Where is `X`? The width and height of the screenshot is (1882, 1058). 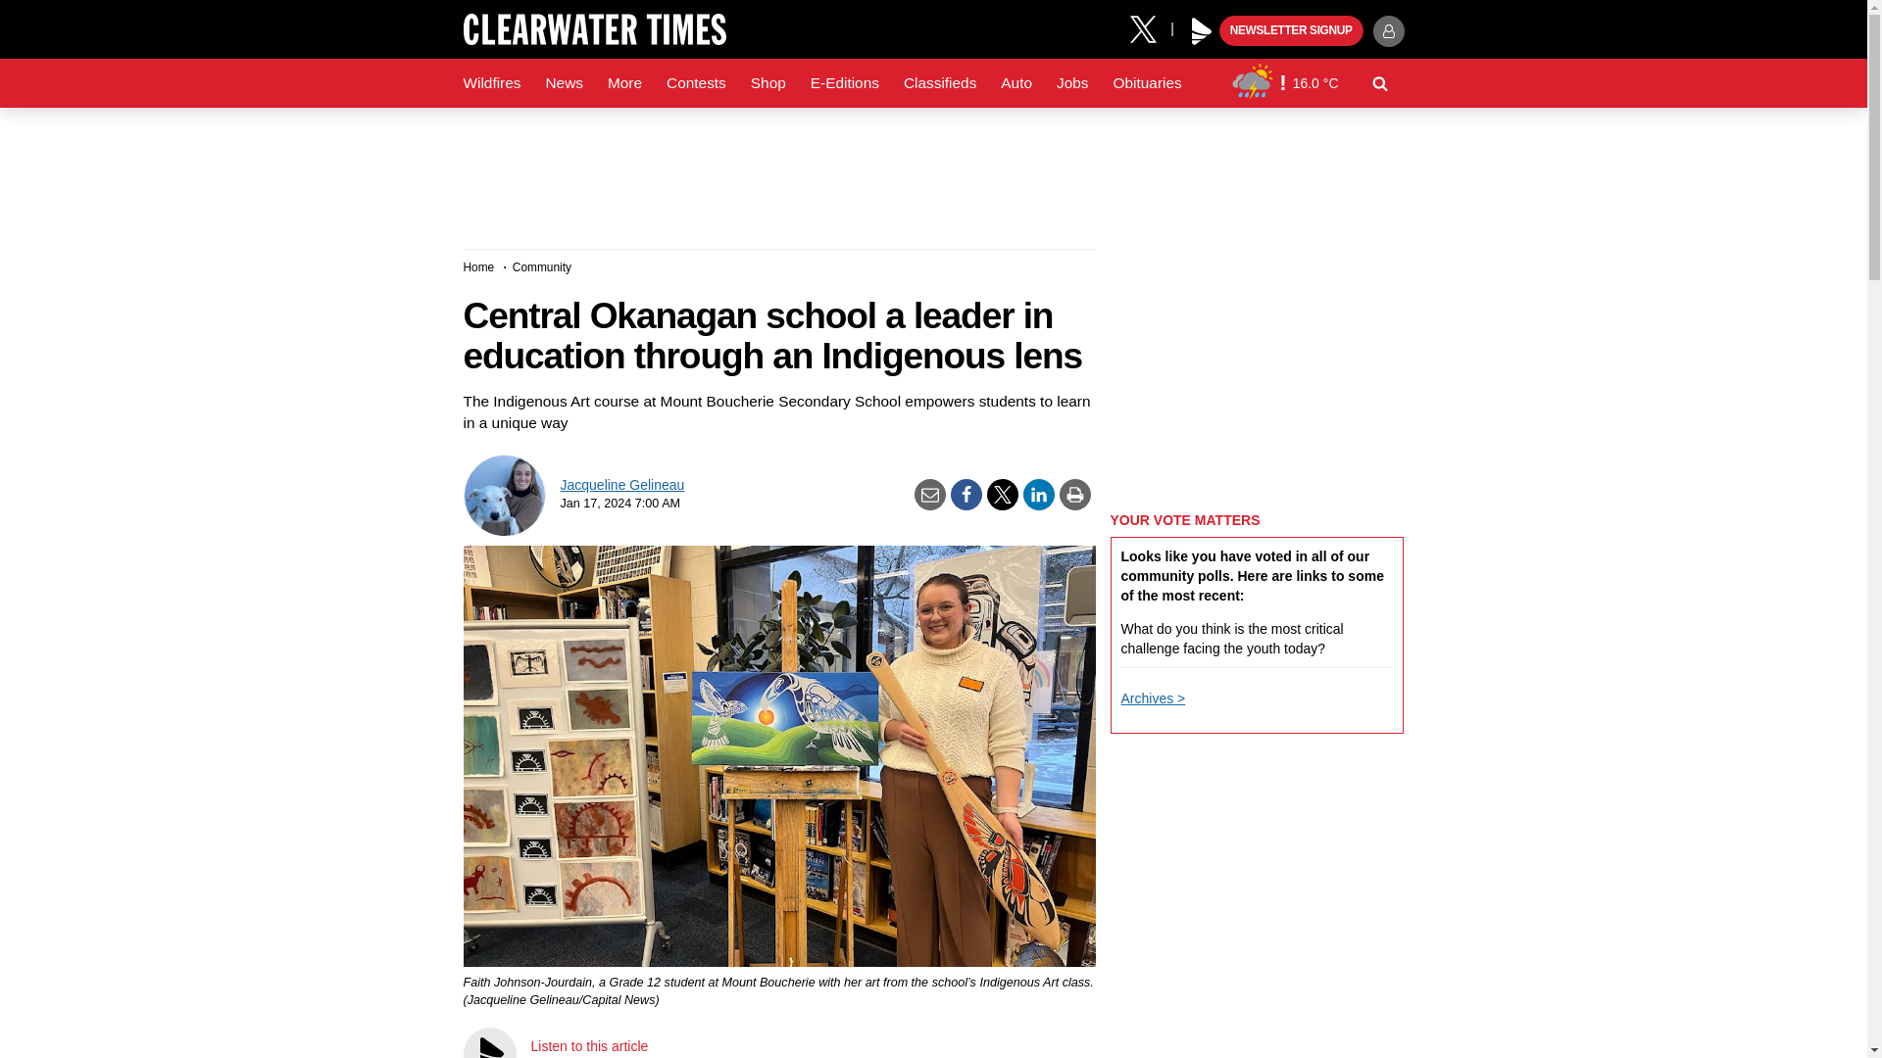
X is located at coordinates (1150, 27).